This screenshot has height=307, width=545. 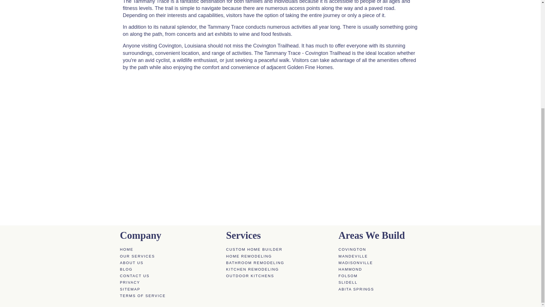 I want to click on KITCHEN REMODELING, so click(x=279, y=269).